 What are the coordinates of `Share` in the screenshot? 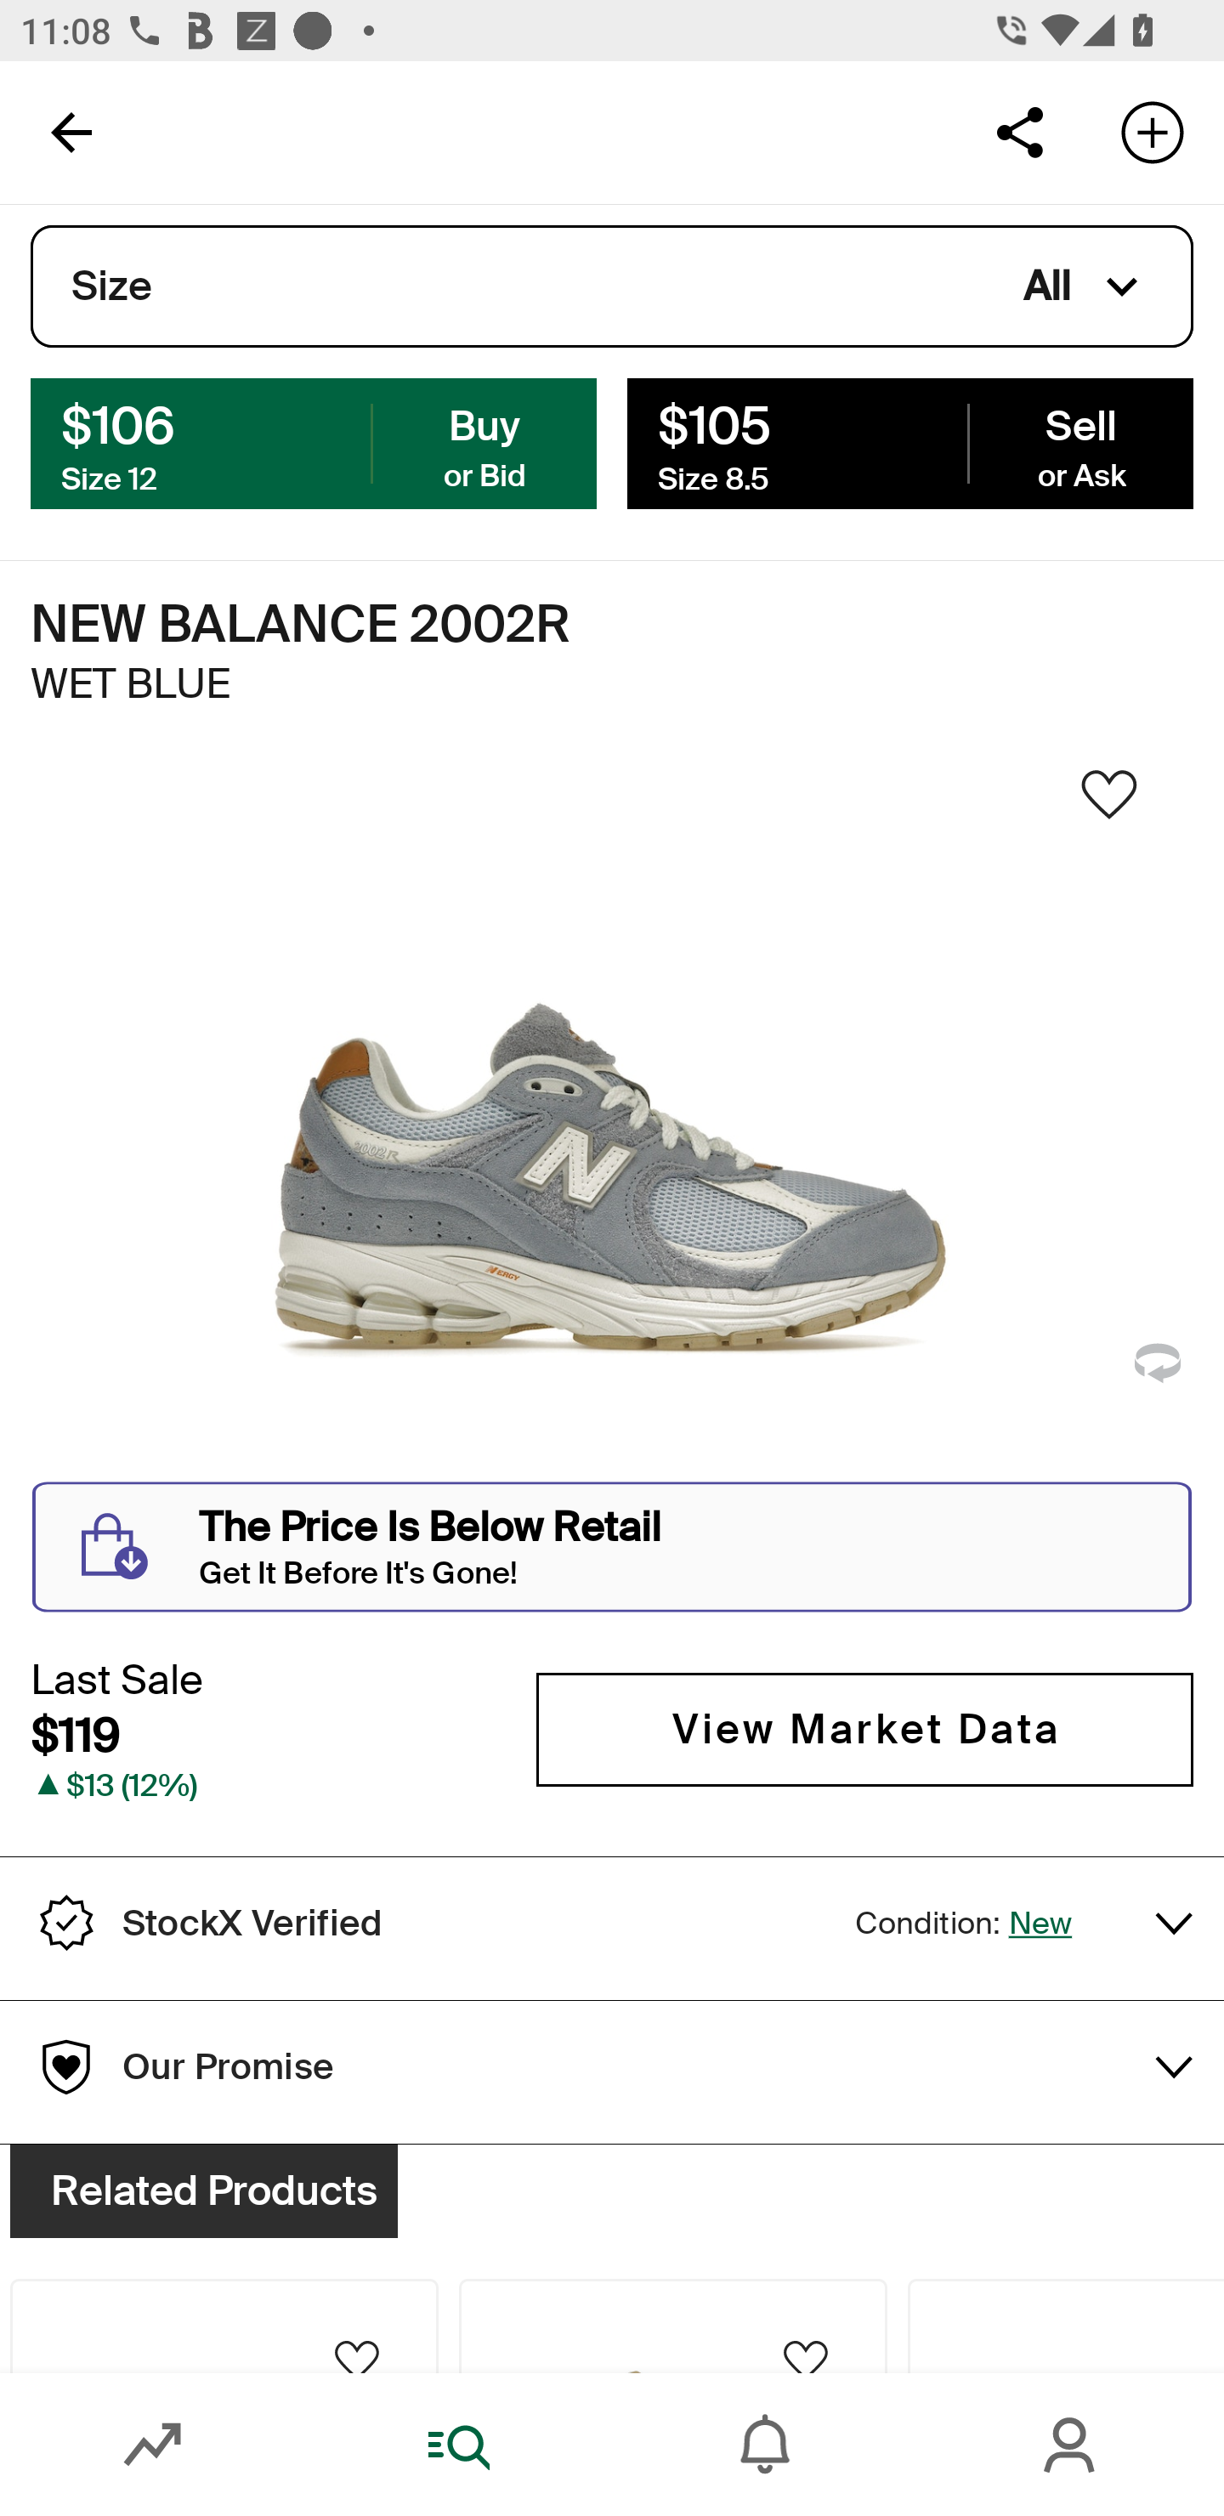 It's located at (1019, 131).